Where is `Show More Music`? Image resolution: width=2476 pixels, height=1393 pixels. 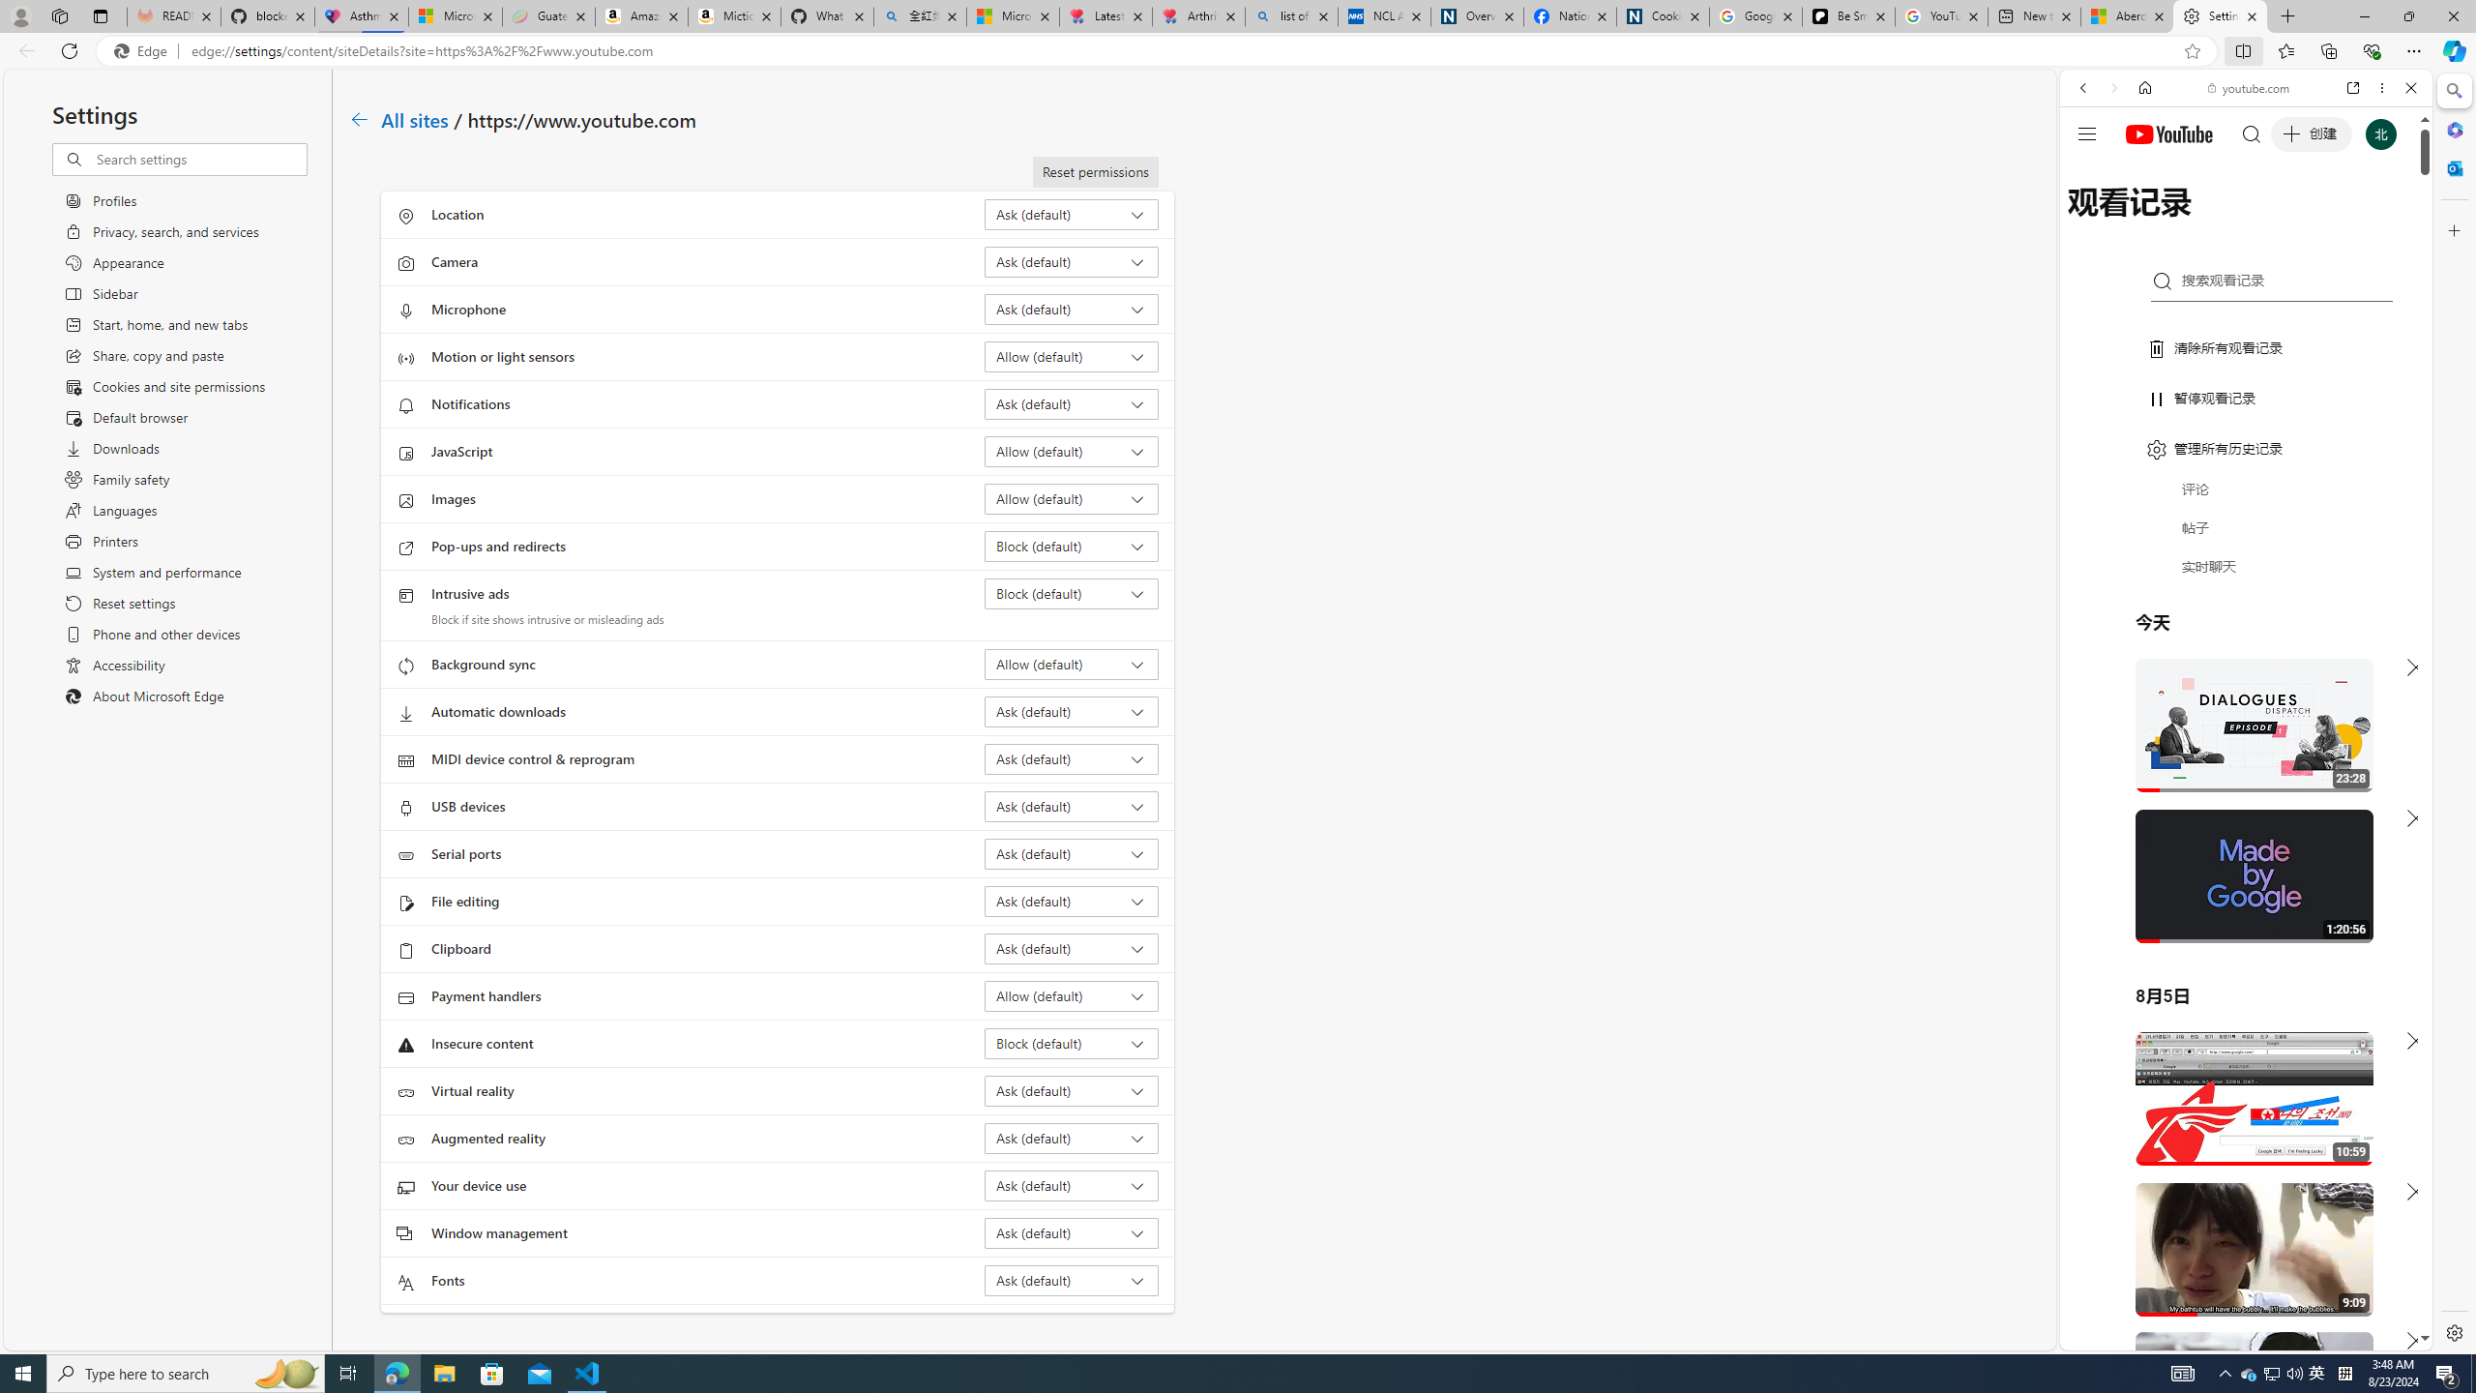
Show More Music is located at coordinates (2364, 528).